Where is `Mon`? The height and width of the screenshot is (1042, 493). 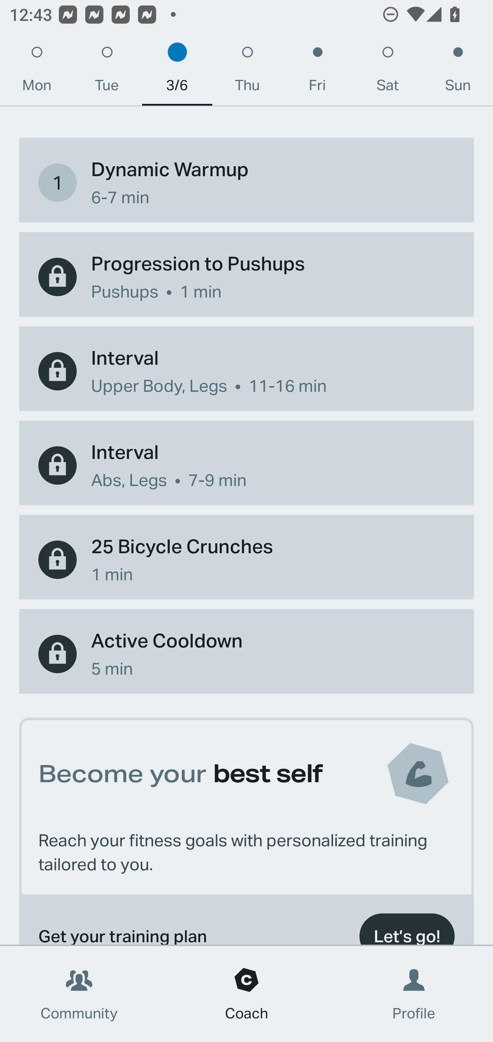 Mon is located at coordinates (37, 72).